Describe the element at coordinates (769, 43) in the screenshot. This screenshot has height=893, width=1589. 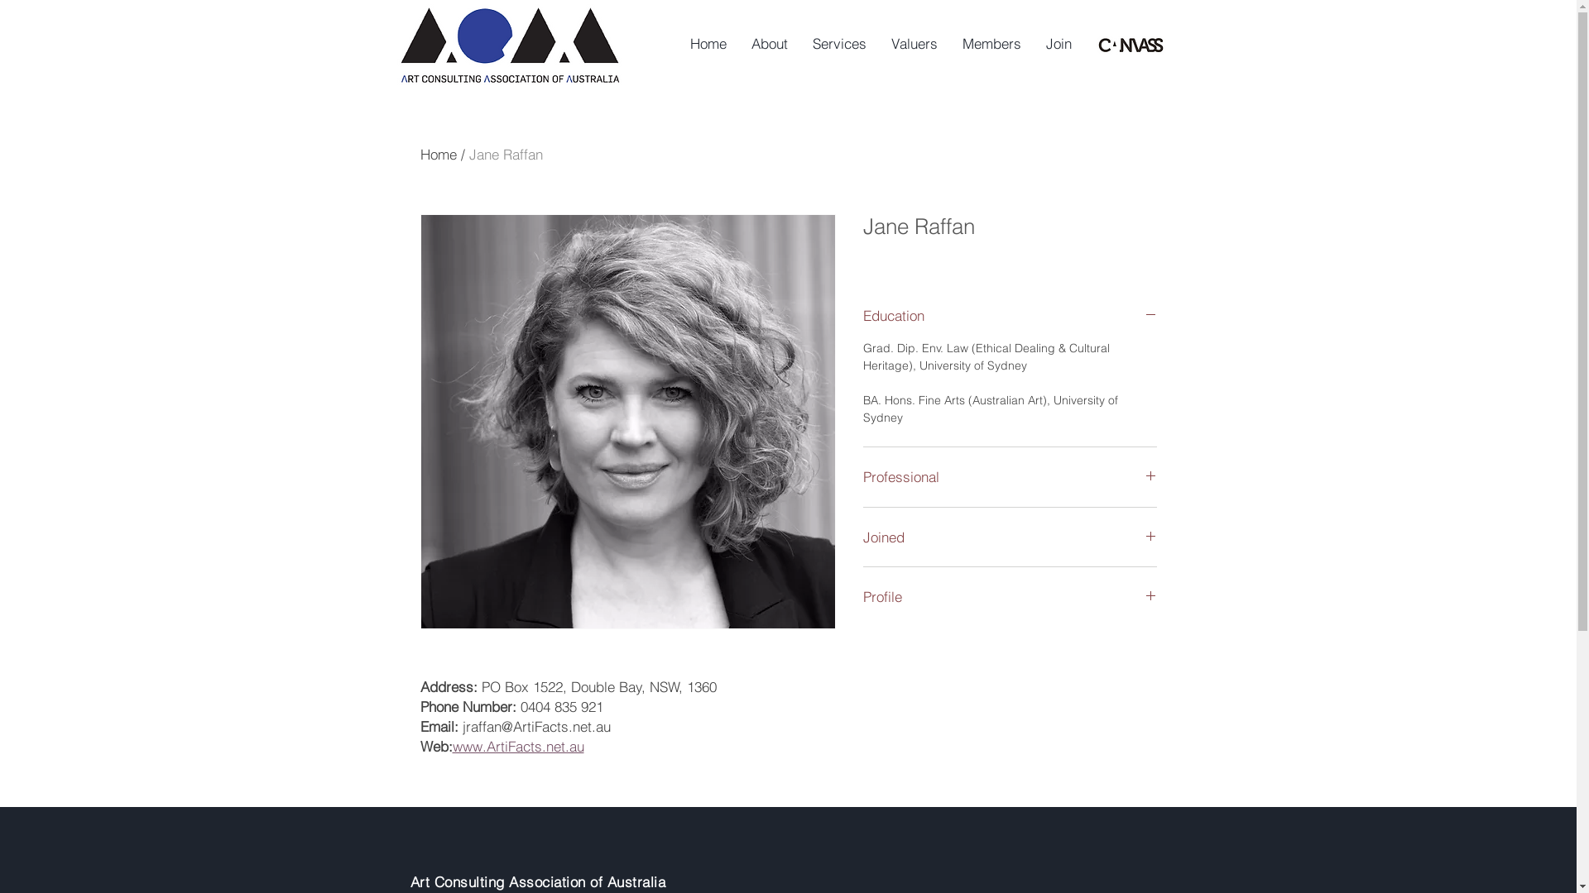
I see `About` at that location.